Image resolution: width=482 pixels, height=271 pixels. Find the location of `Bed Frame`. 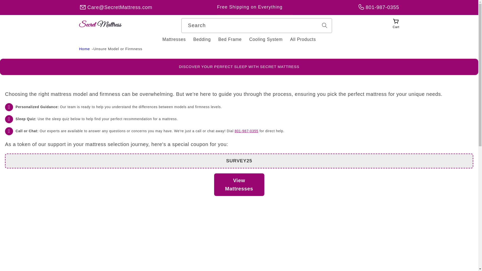

Bed Frame is located at coordinates (230, 39).